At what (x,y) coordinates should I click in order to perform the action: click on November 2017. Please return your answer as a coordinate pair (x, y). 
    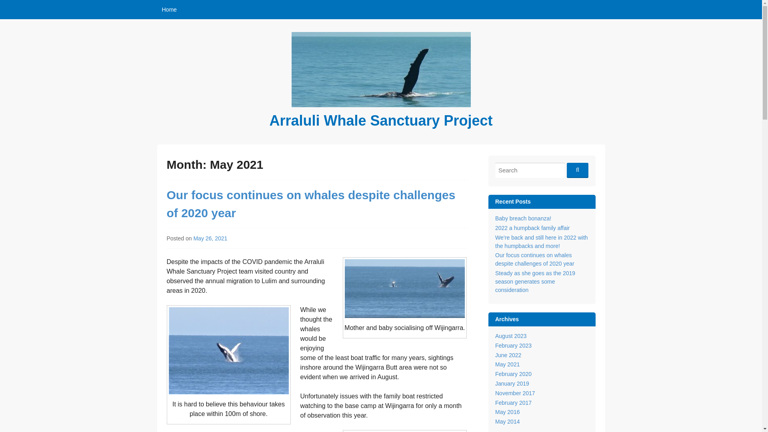
    Looking at the image, I should click on (515, 393).